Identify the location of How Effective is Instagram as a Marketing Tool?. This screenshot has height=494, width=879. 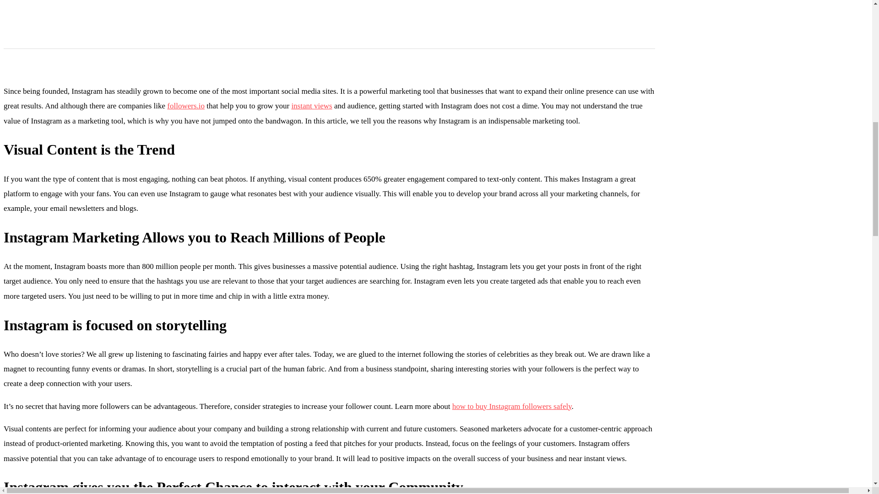
(329, 8).